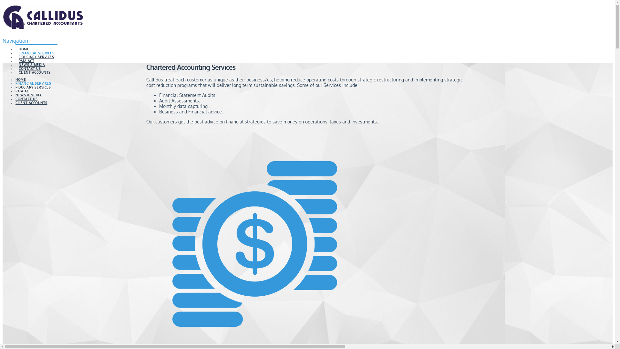 This screenshot has height=349, width=620. Describe the element at coordinates (15, 41) in the screenshot. I see `Navigation` at that location.